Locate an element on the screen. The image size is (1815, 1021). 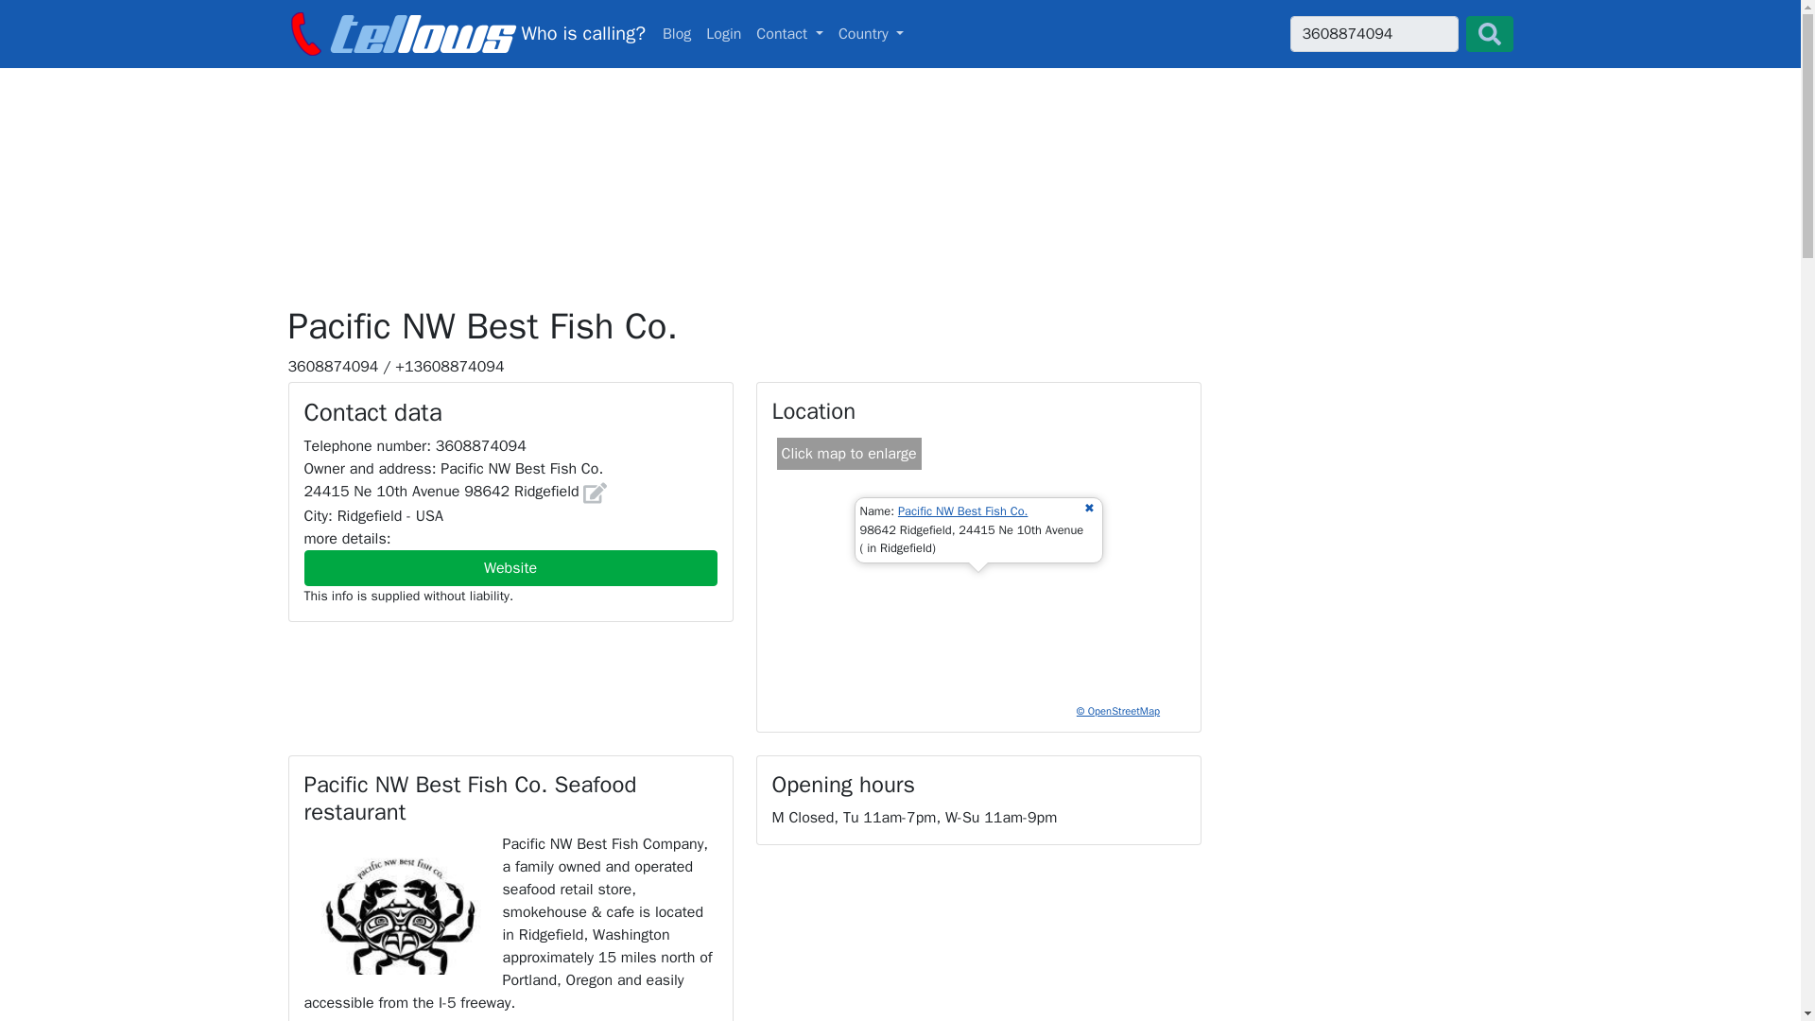
Blog is located at coordinates (677, 34).